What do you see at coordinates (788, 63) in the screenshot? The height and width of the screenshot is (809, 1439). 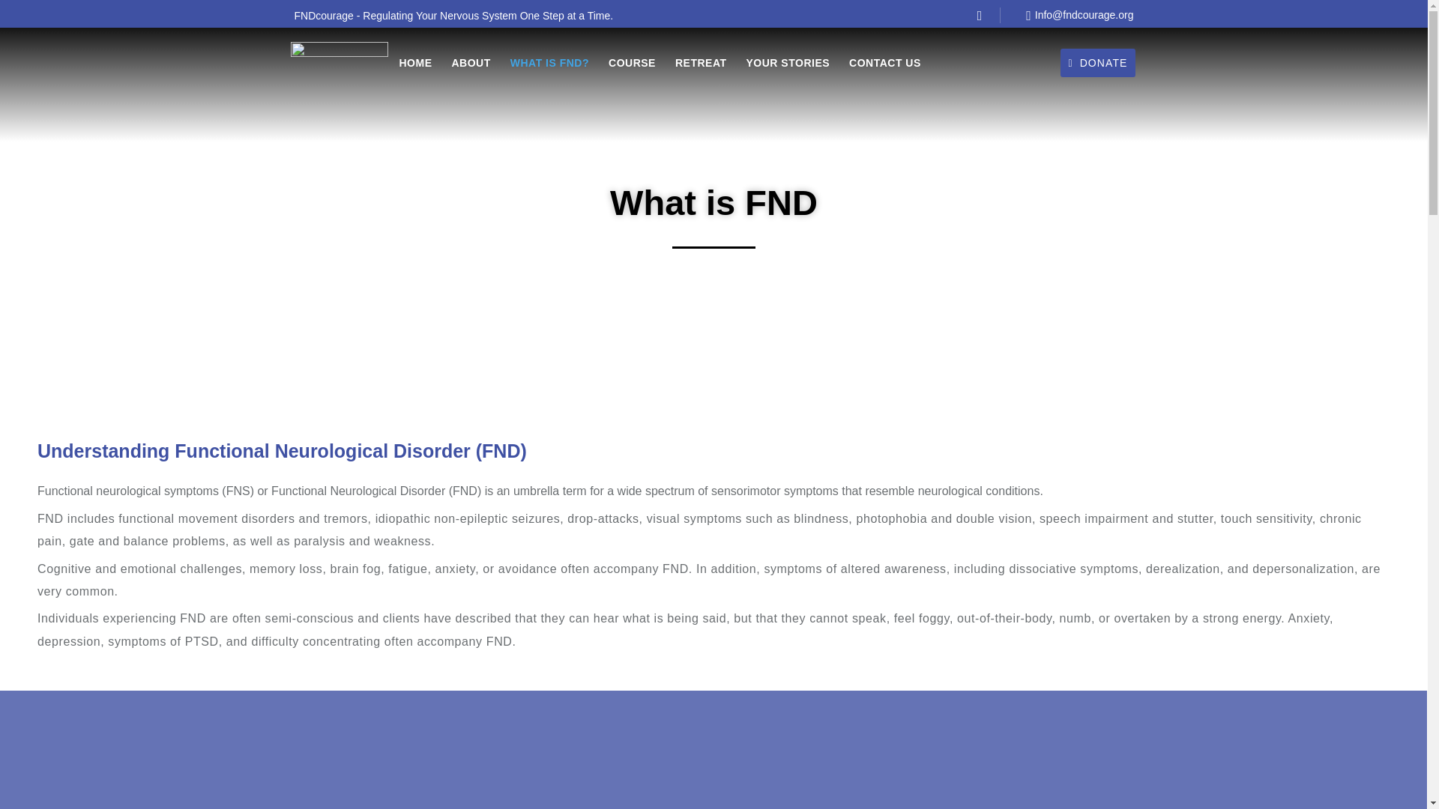 I see `YOUR STORIES` at bounding box center [788, 63].